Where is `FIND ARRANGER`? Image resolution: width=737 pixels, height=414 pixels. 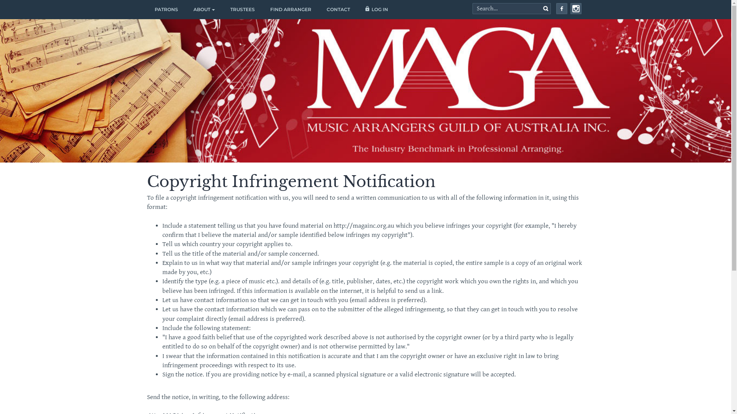
FIND ARRANGER is located at coordinates (291, 10).